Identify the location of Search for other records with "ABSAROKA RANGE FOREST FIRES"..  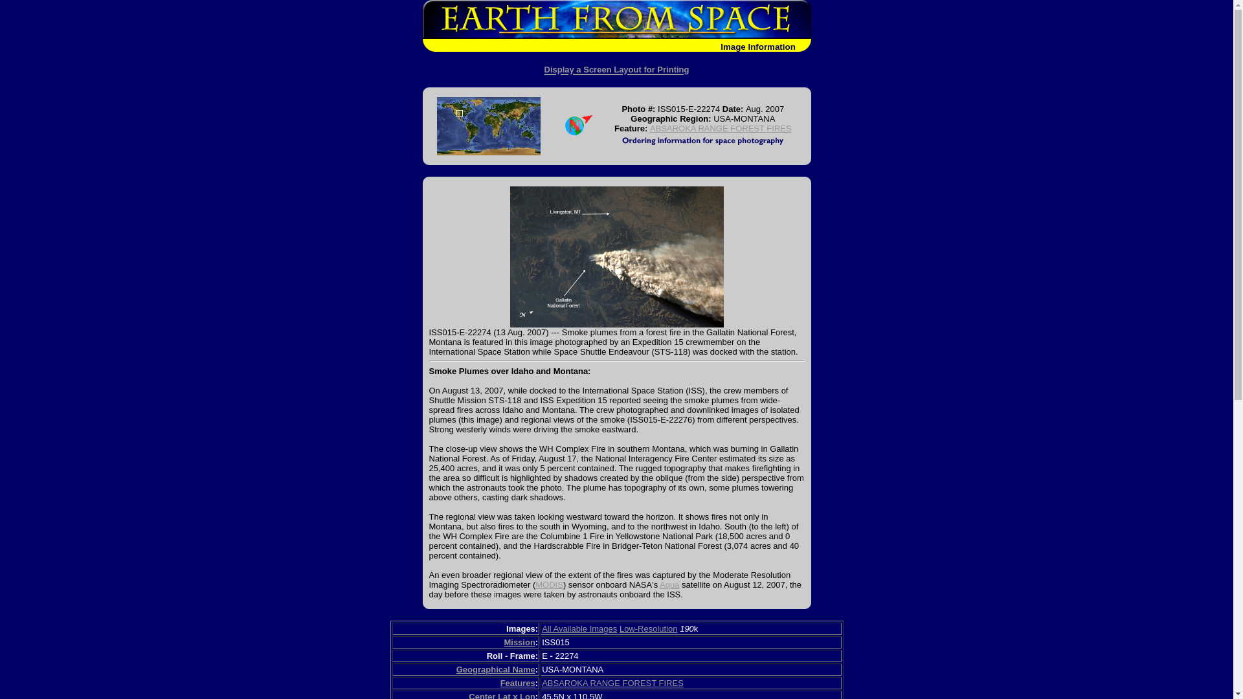
(721, 128).